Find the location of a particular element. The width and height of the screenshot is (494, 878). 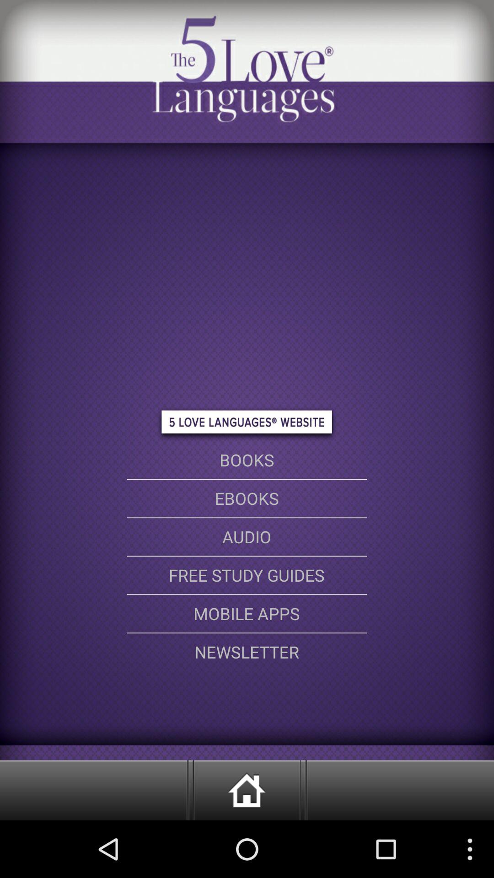

click on the button above book is located at coordinates (247, 424).